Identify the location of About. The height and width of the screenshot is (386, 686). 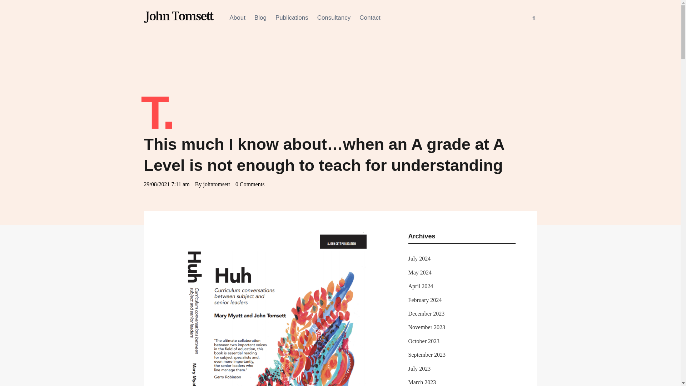
(237, 18).